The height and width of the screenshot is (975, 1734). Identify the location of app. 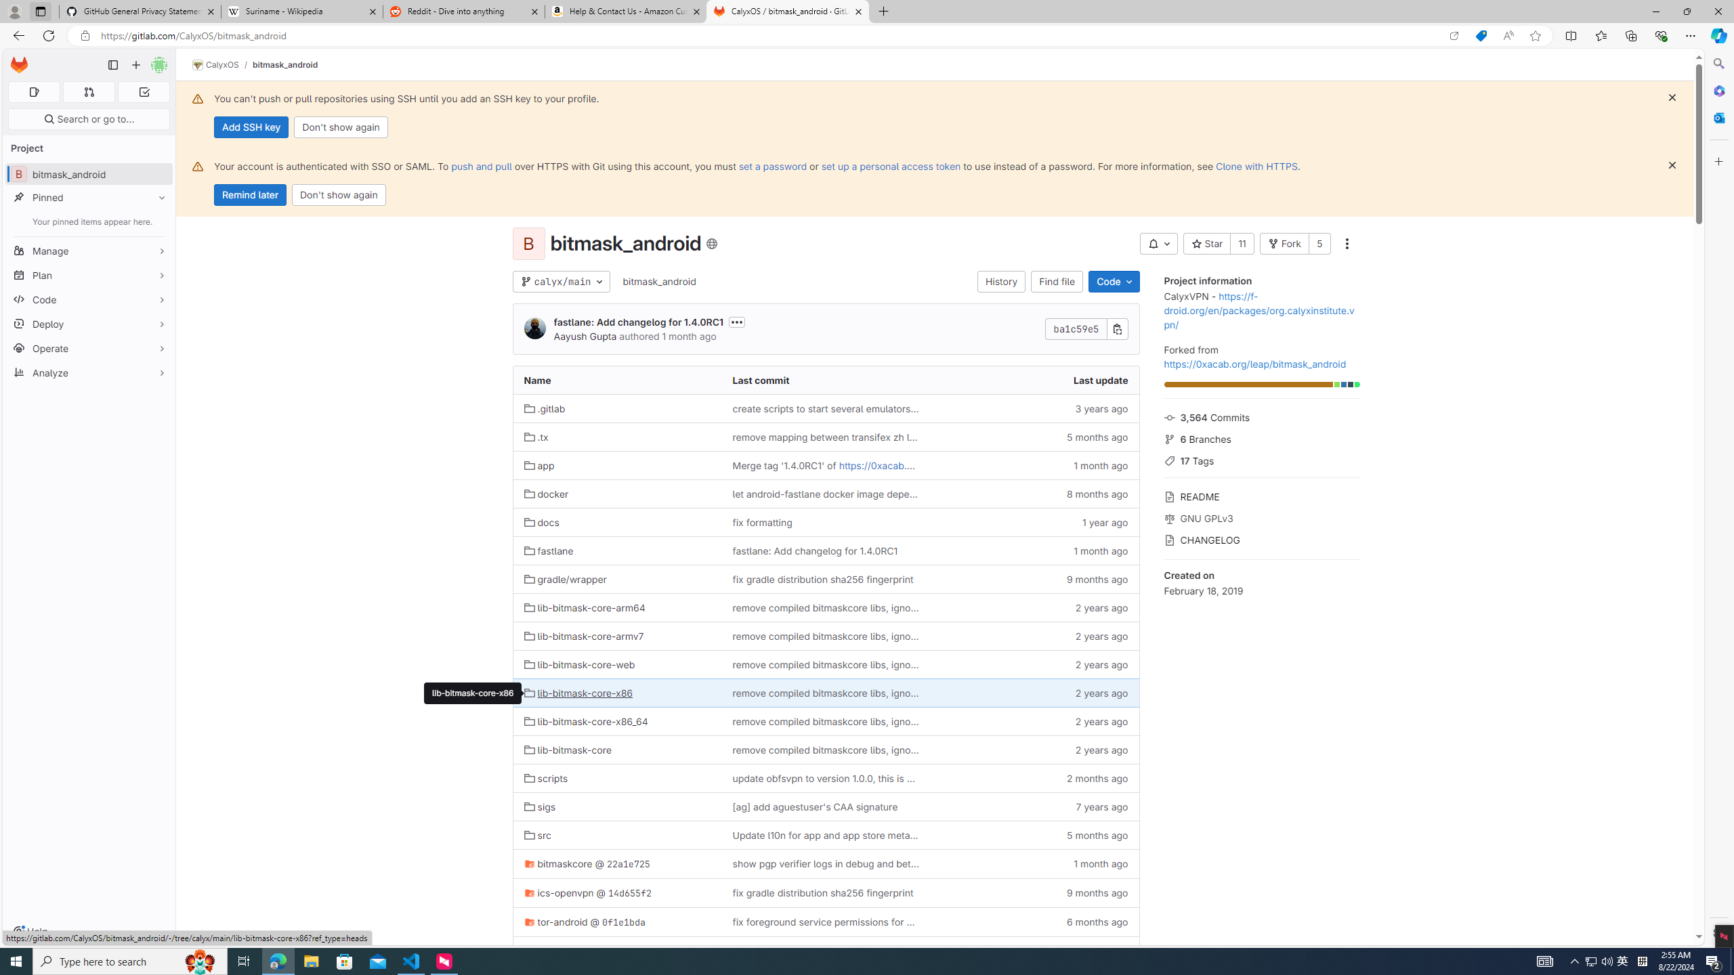
(616, 464).